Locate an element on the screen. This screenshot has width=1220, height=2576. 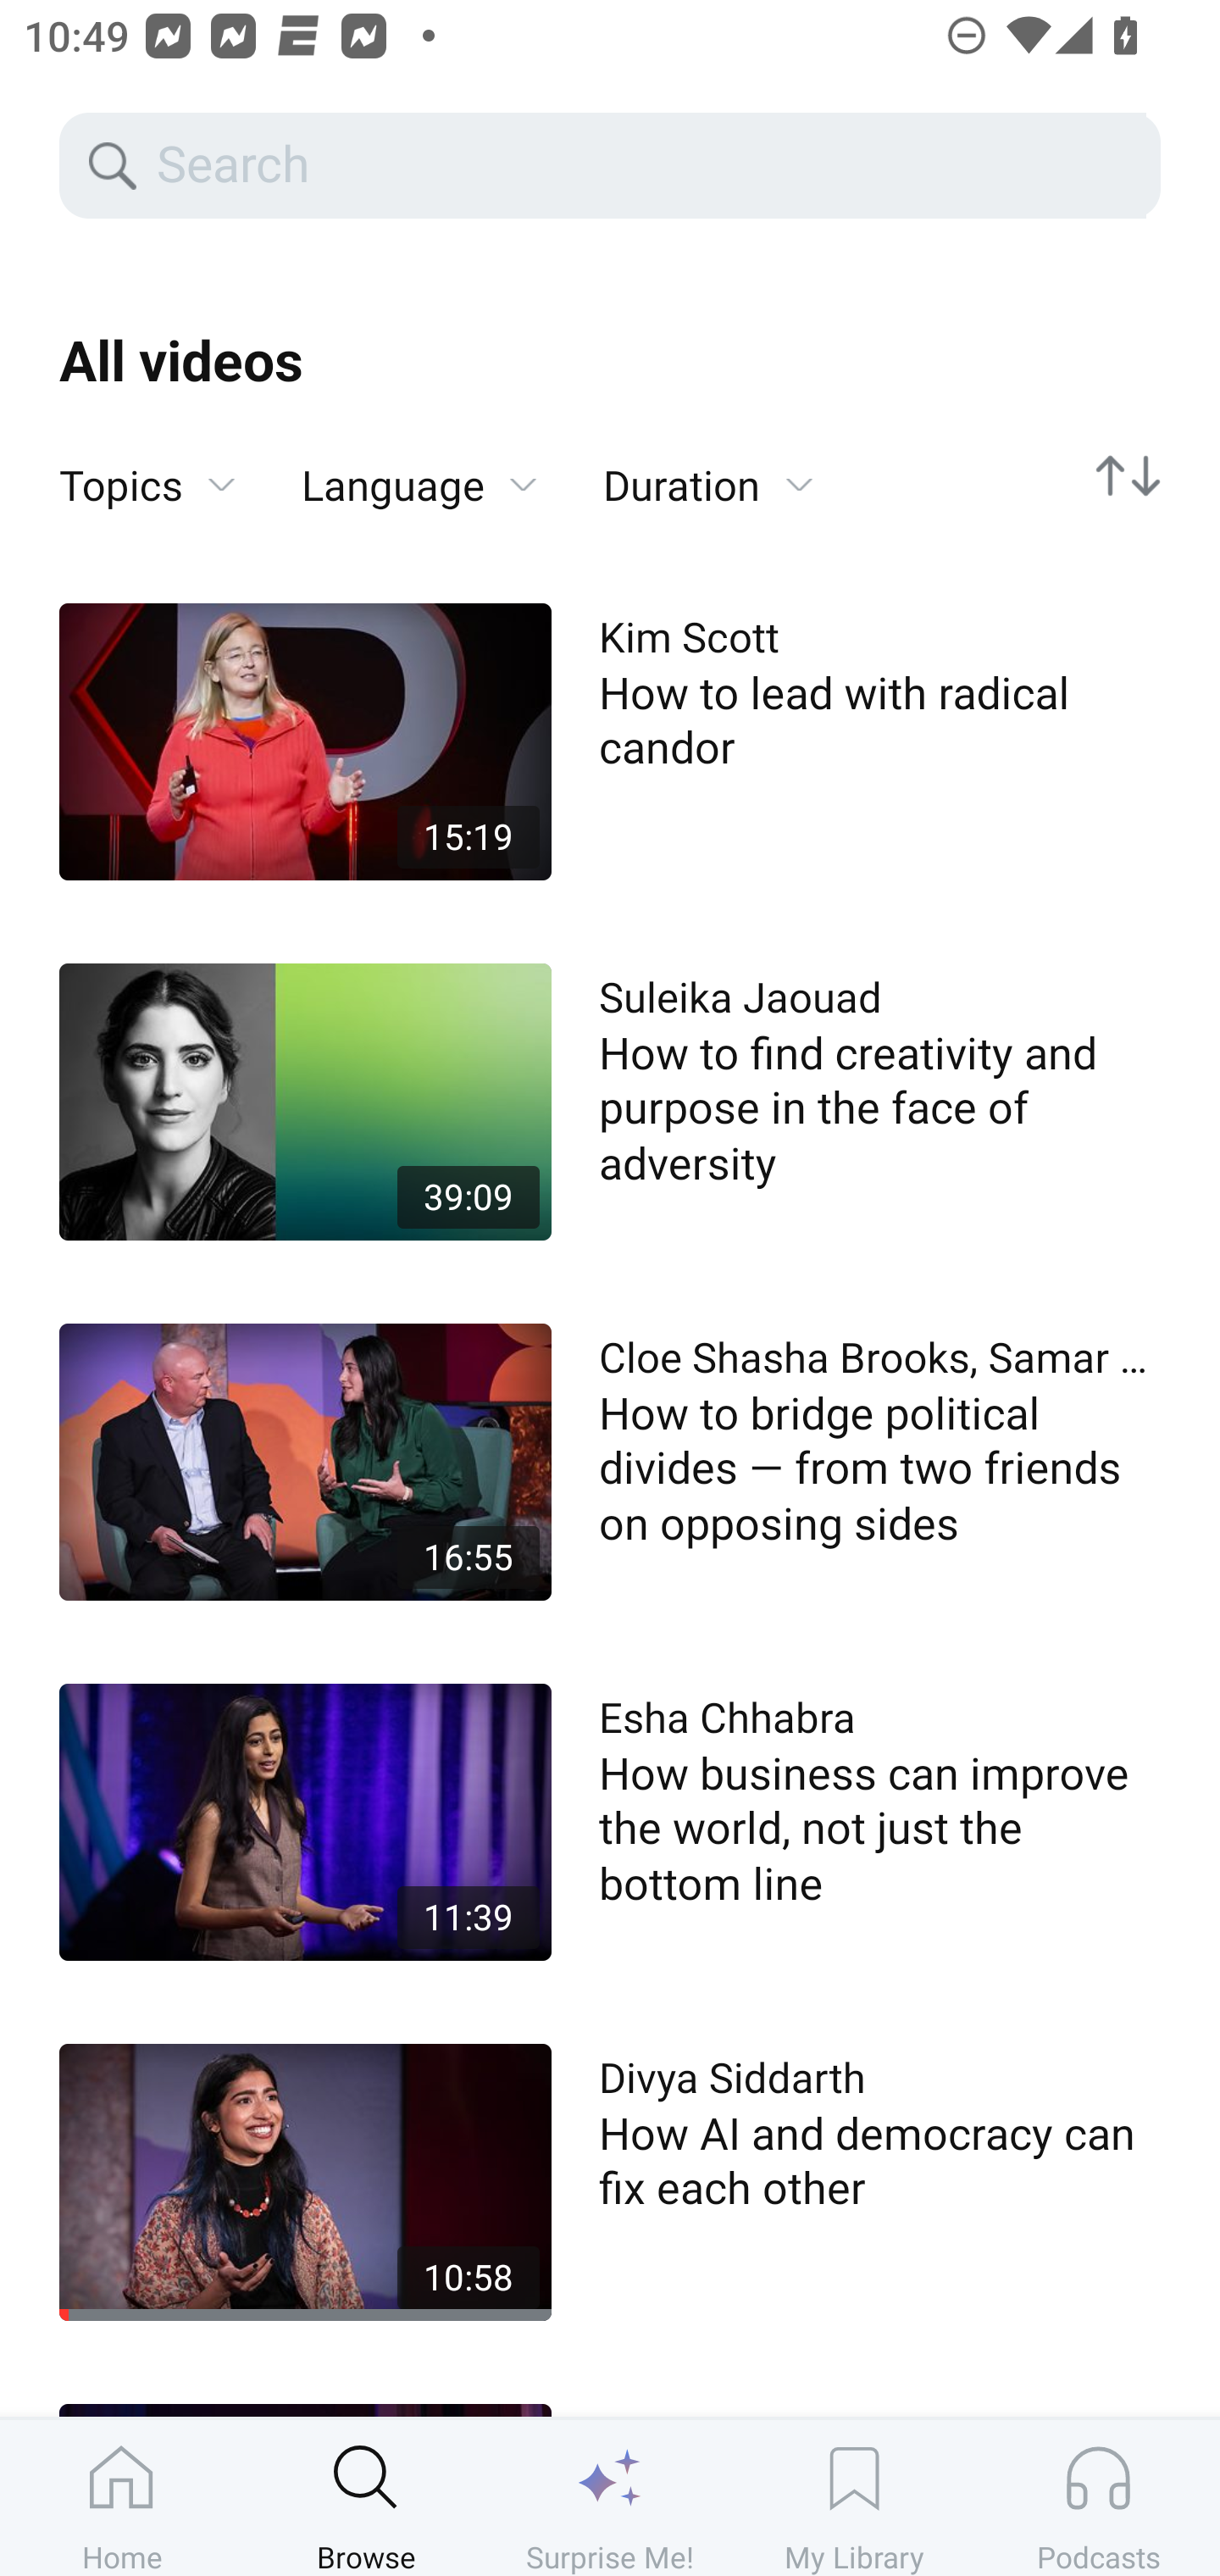
Search is located at coordinates (649, 166).